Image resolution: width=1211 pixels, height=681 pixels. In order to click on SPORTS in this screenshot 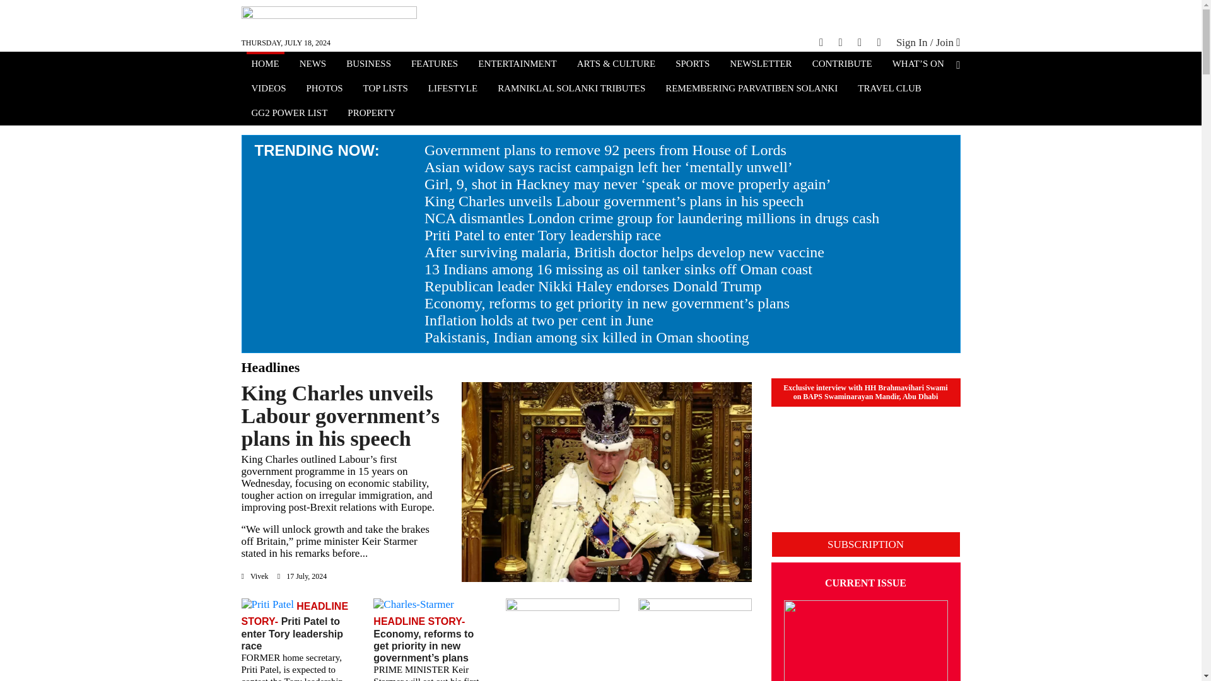, I will do `click(693, 65)`.